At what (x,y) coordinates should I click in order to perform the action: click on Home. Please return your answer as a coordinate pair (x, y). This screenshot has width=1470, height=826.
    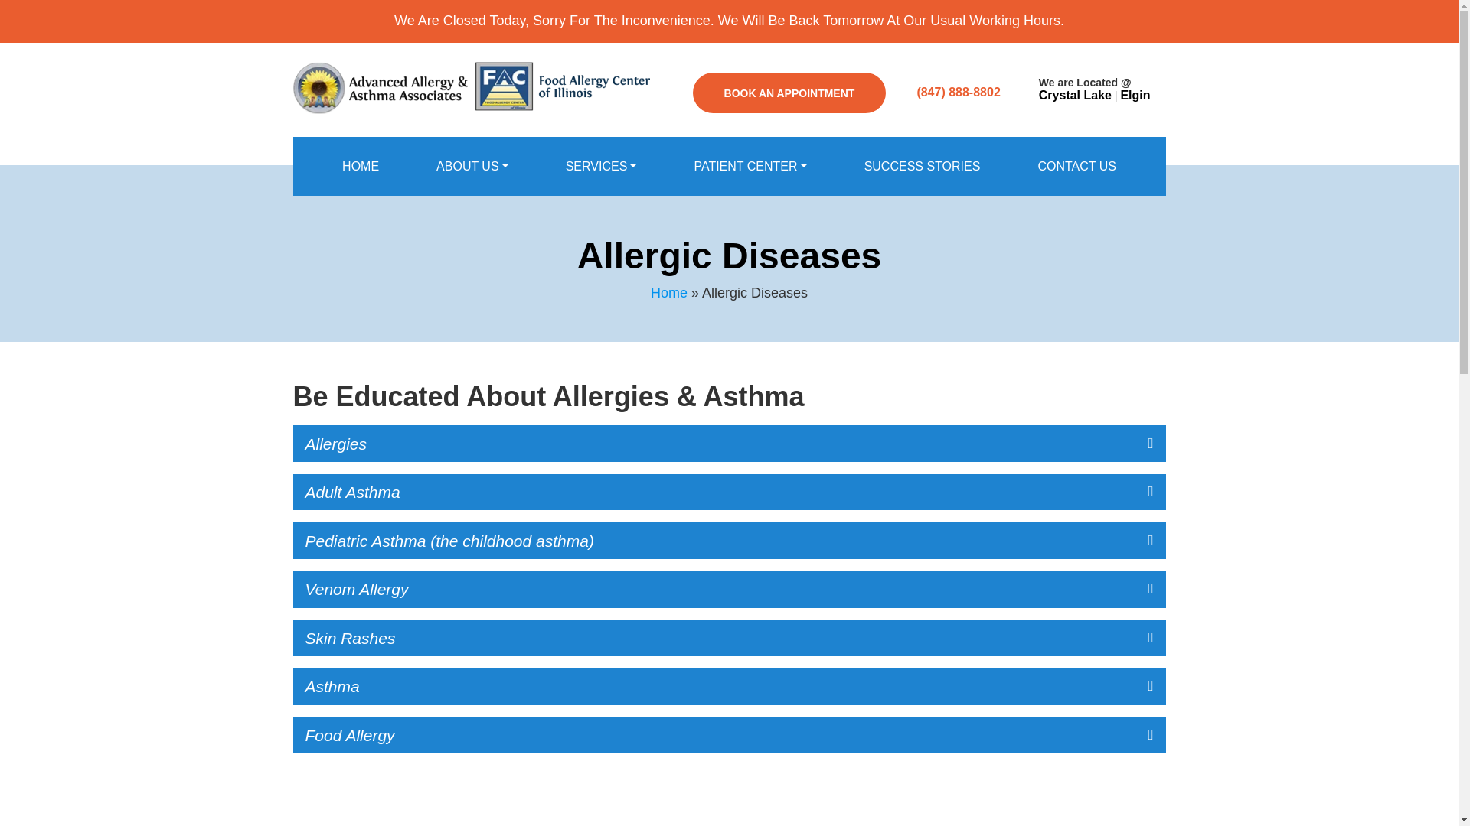
    Looking at the image, I should click on (361, 166).